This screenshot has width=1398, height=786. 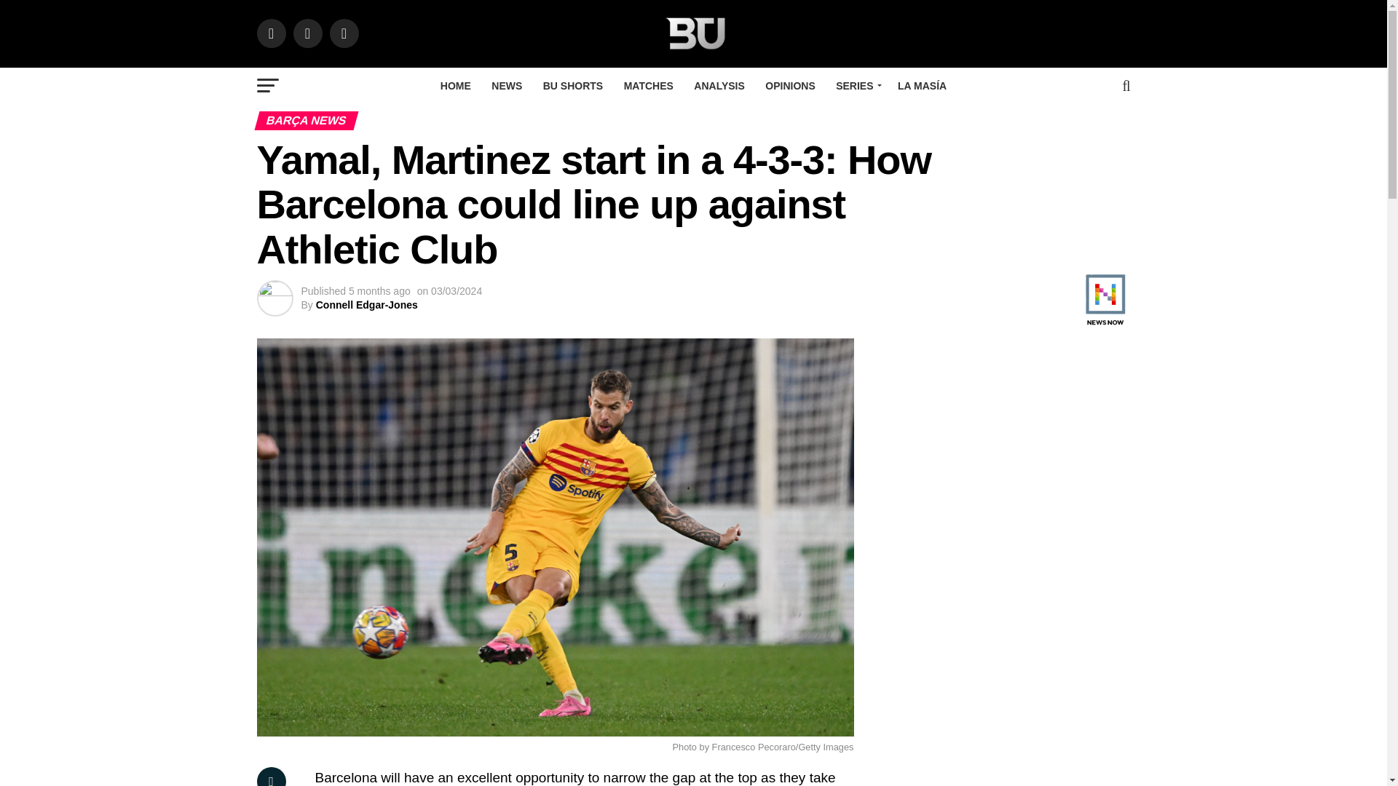 I want to click on NEWS, so click(x=507, y=85).